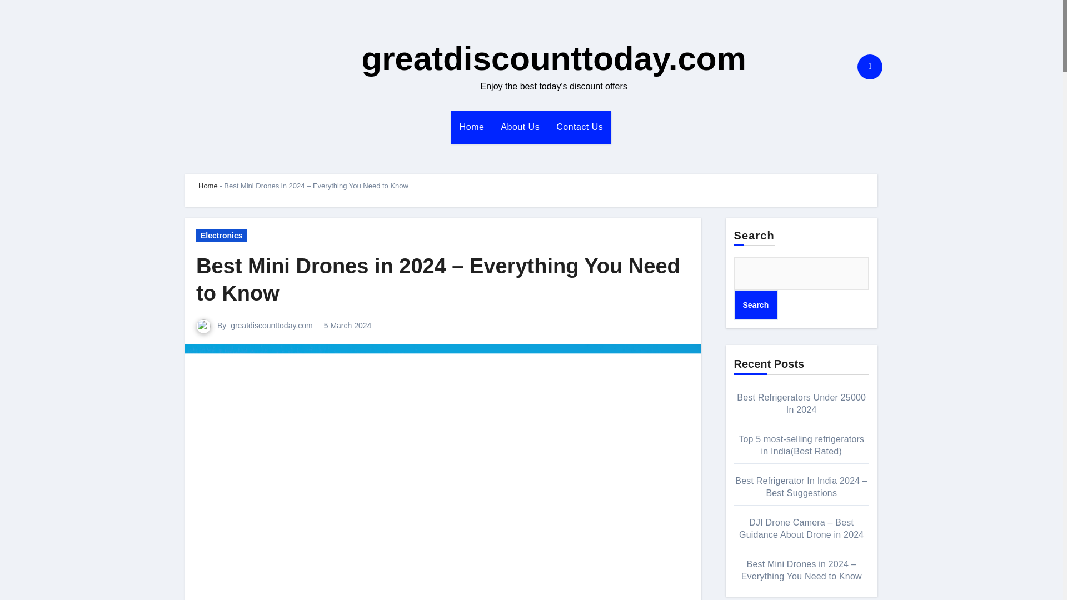 The width and height of the screenshot is (1067, 600). I want to click on Home, so click(472, 127).